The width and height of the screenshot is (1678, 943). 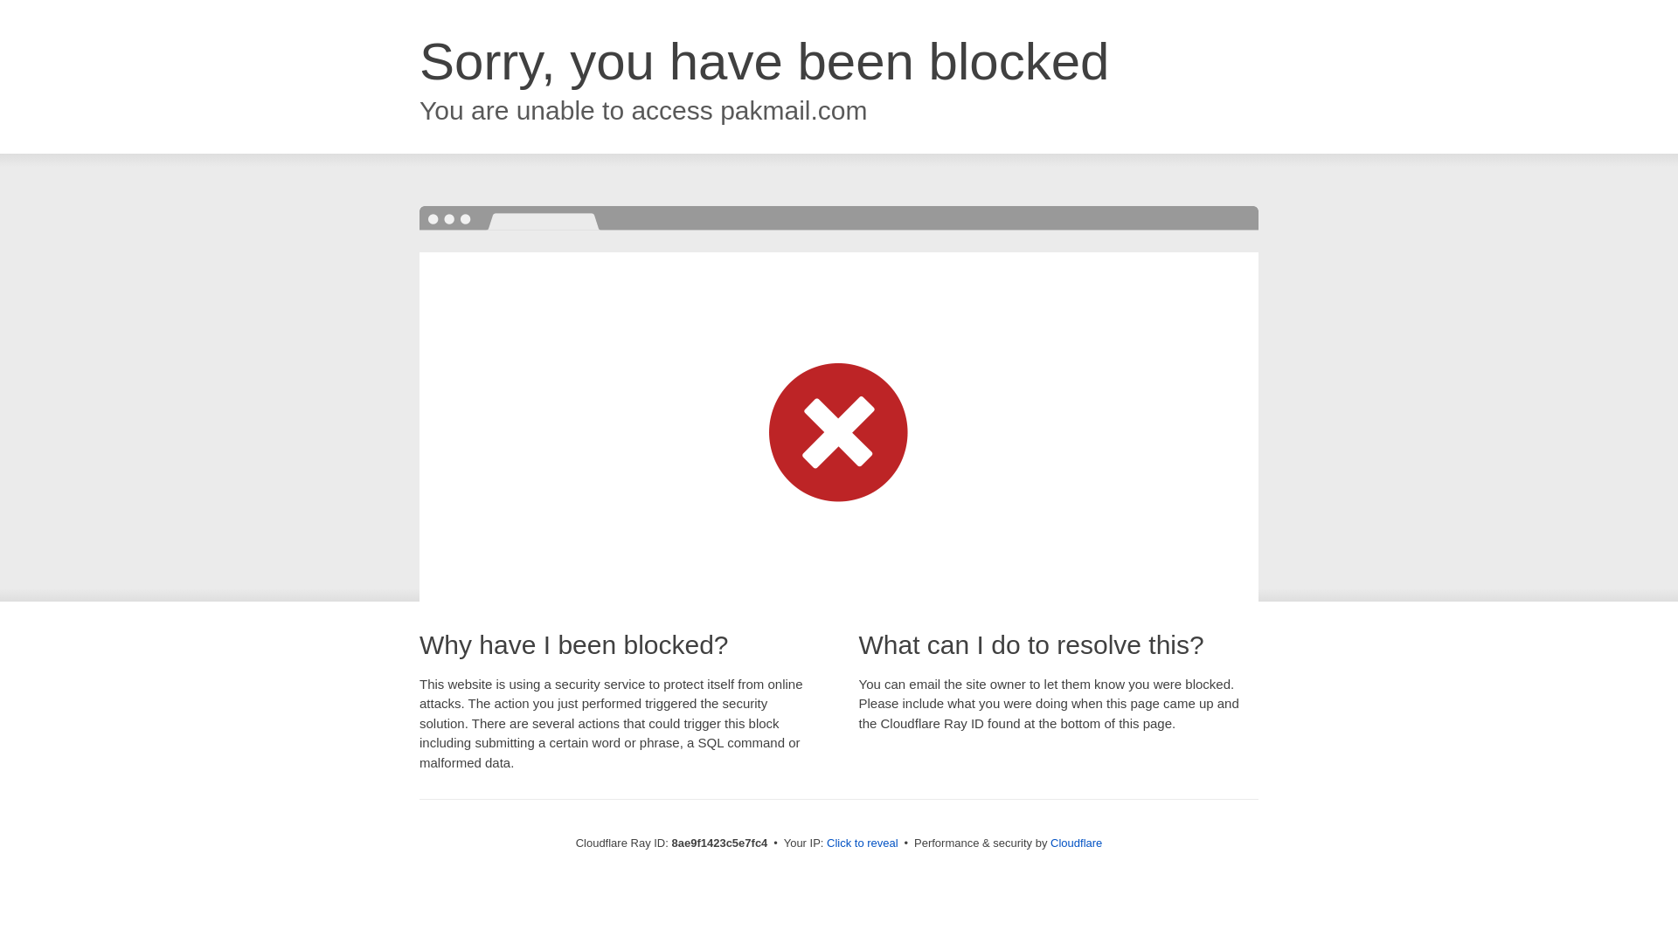 I want to click on Cloudflare, so click(x=1076, y=843).